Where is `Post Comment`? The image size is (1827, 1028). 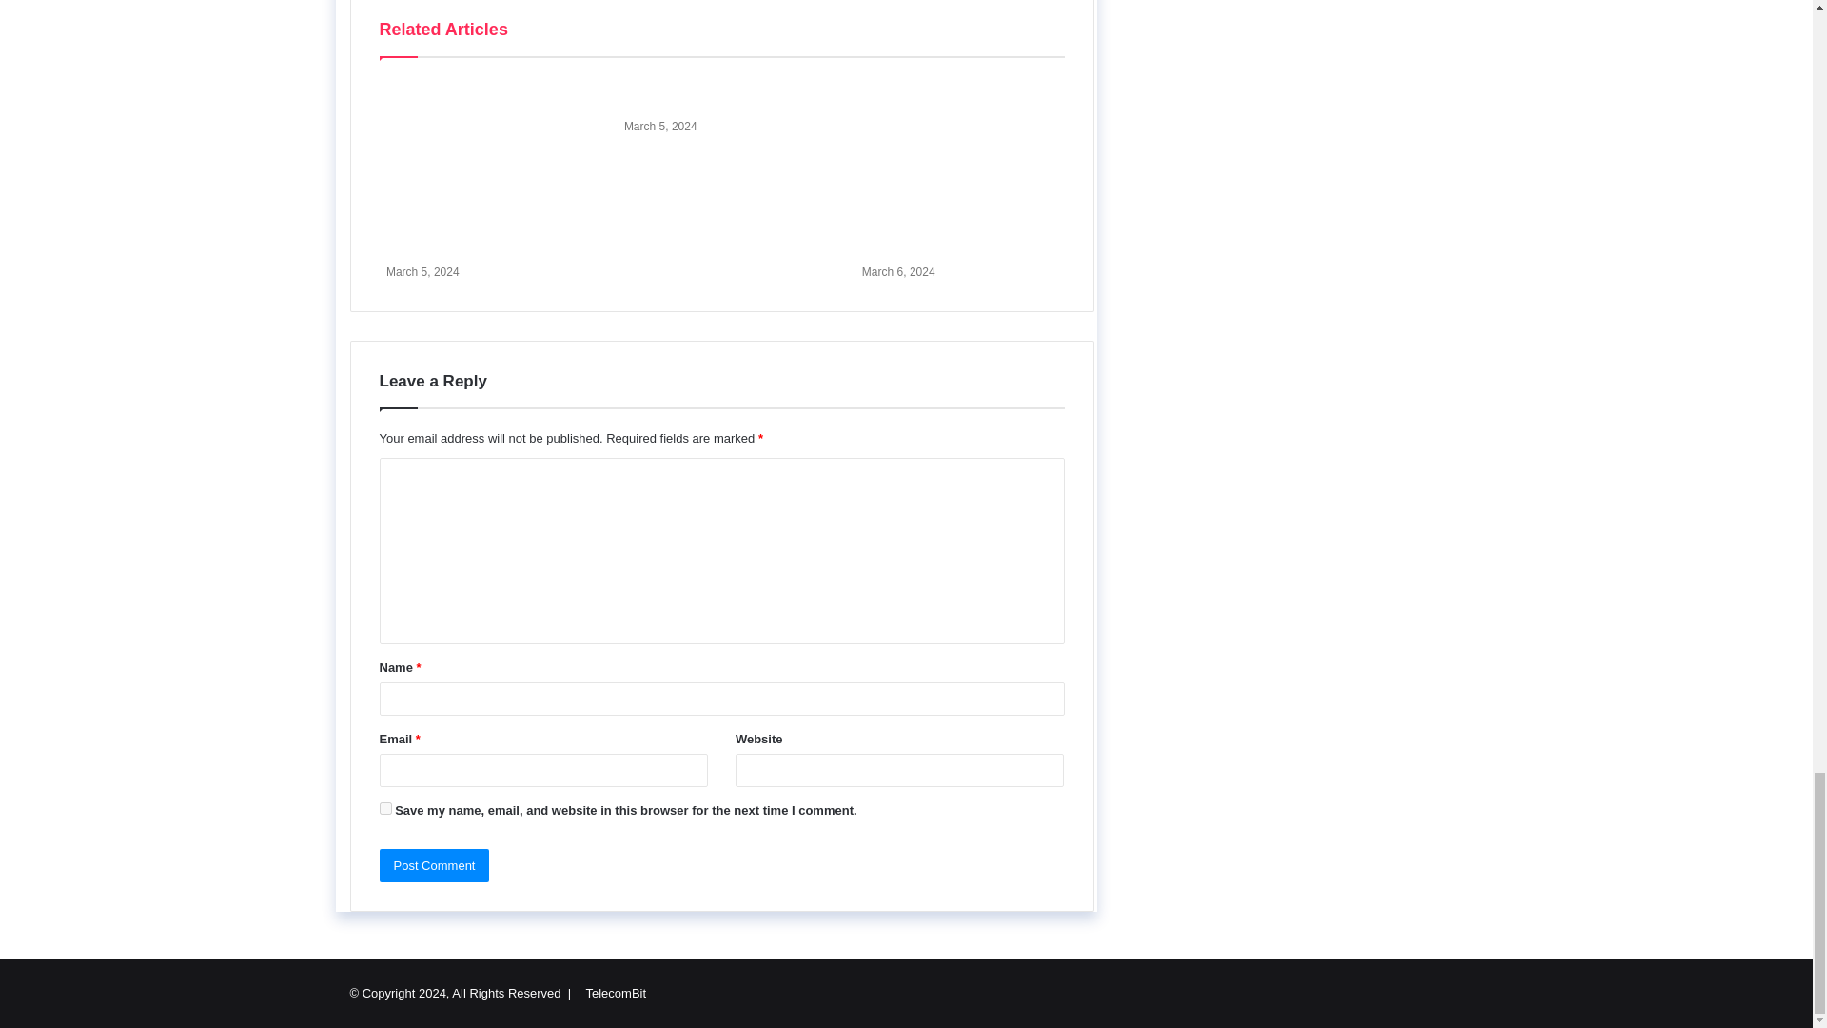
Post Comment is located at coordinates (434, 865).